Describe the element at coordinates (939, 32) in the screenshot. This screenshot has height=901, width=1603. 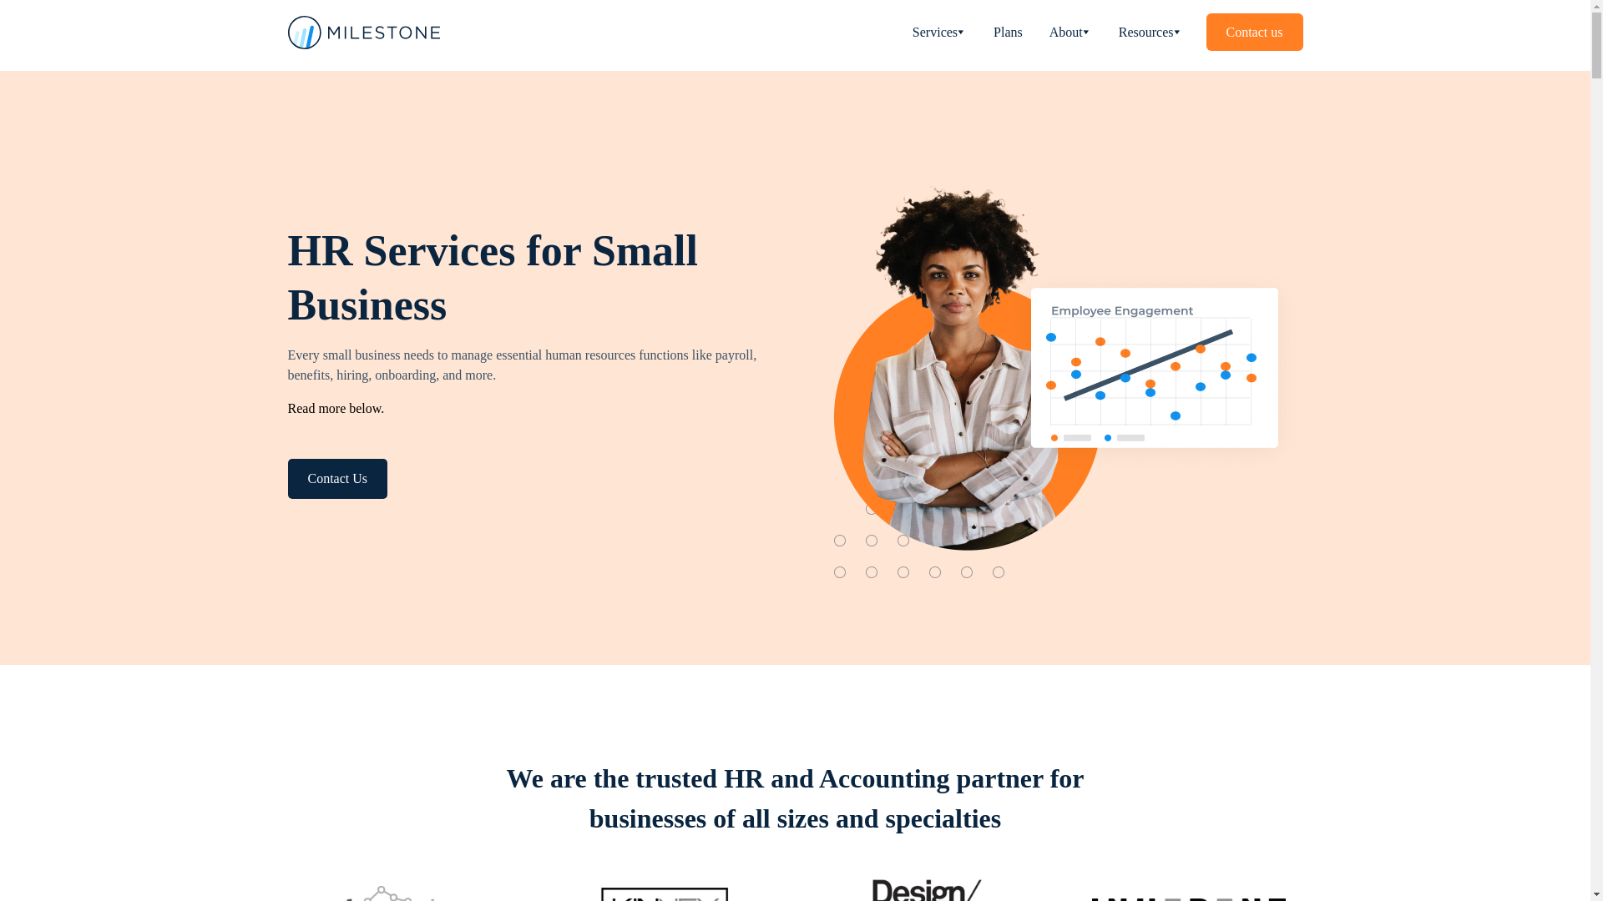
I see `Services` at that location.